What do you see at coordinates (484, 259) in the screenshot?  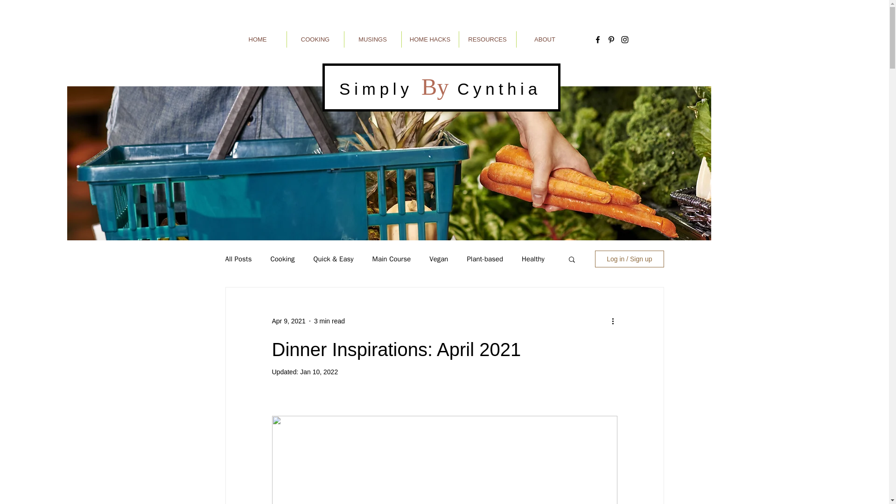 I see `Plant-based` at bounding box center [484, 259].